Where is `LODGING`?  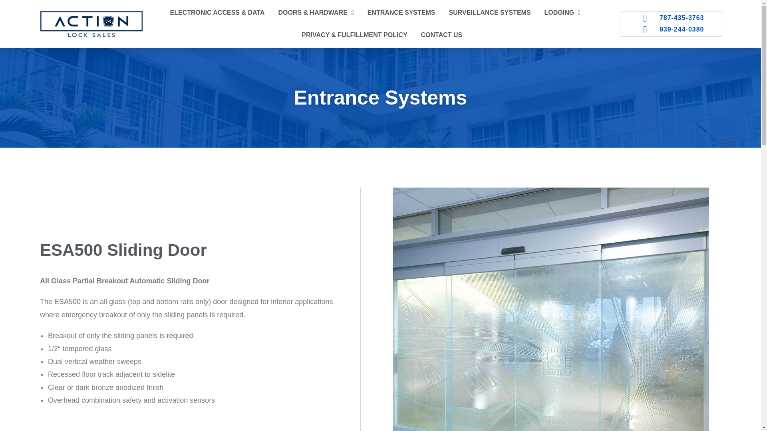 LODGING is located at coordinates (562, 13).